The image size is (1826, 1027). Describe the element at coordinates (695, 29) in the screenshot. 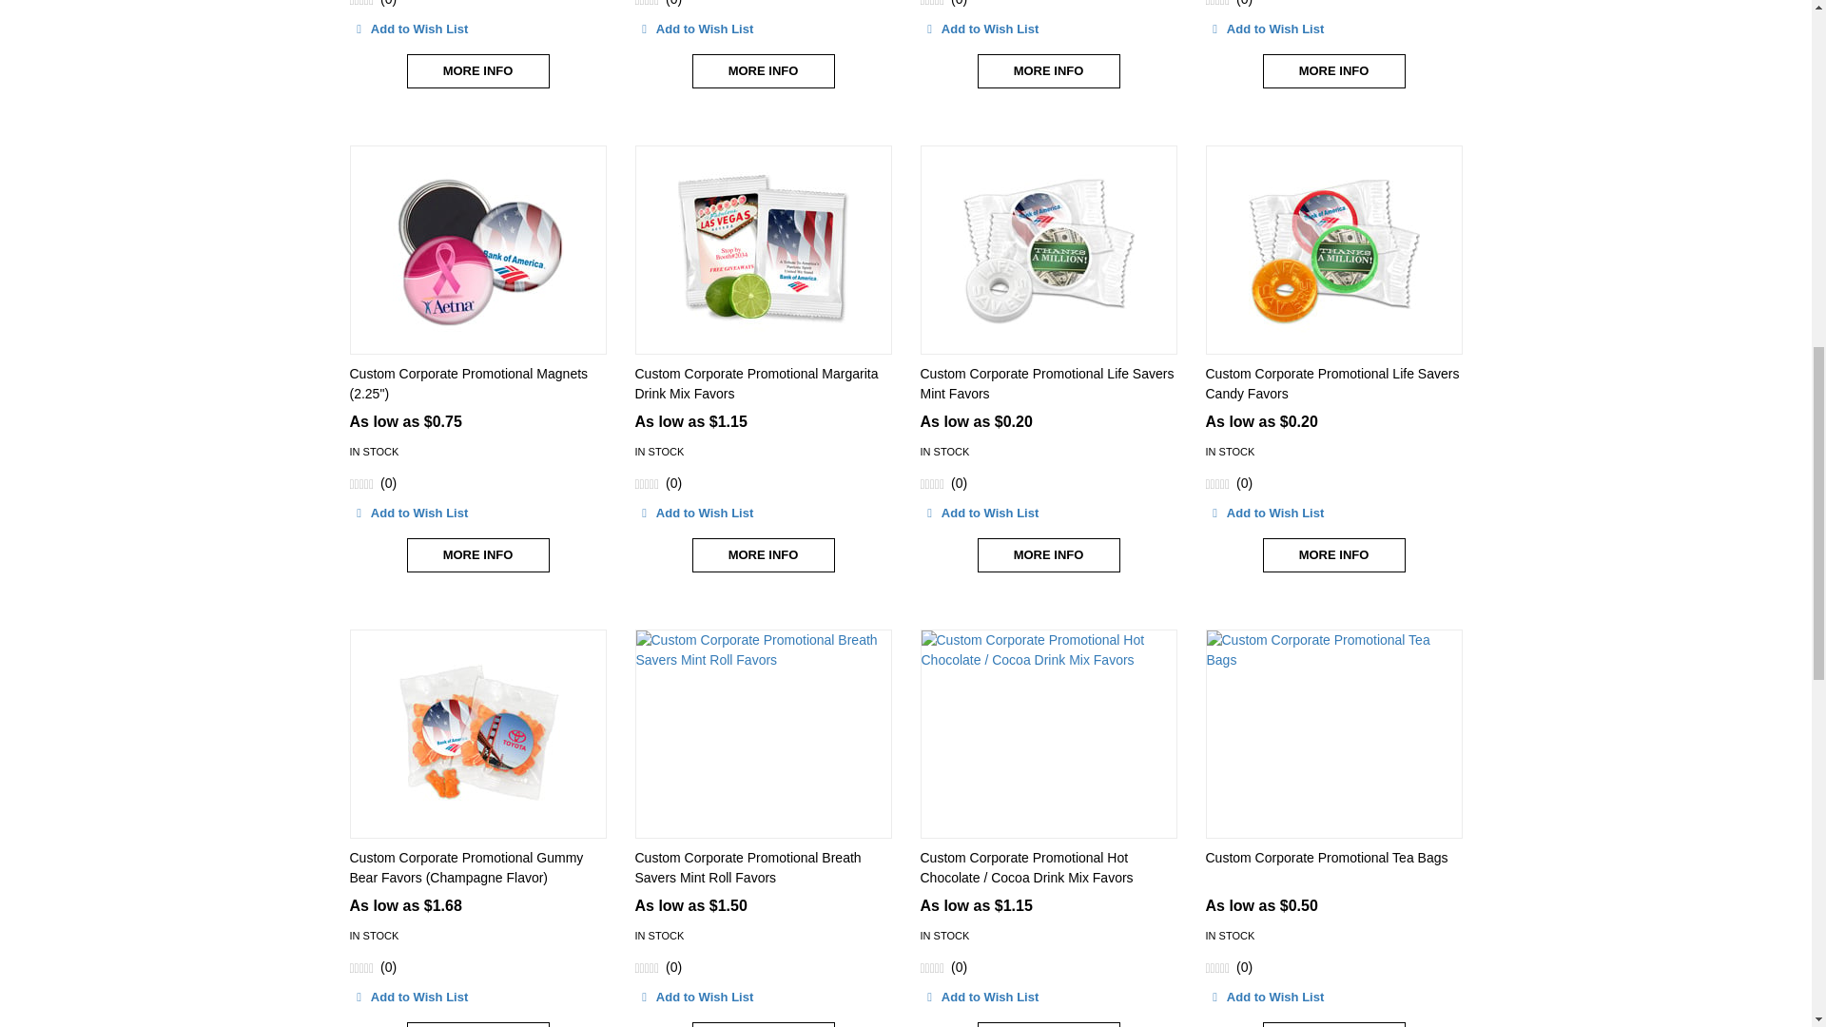

I see `Add to Wish List` at that location.